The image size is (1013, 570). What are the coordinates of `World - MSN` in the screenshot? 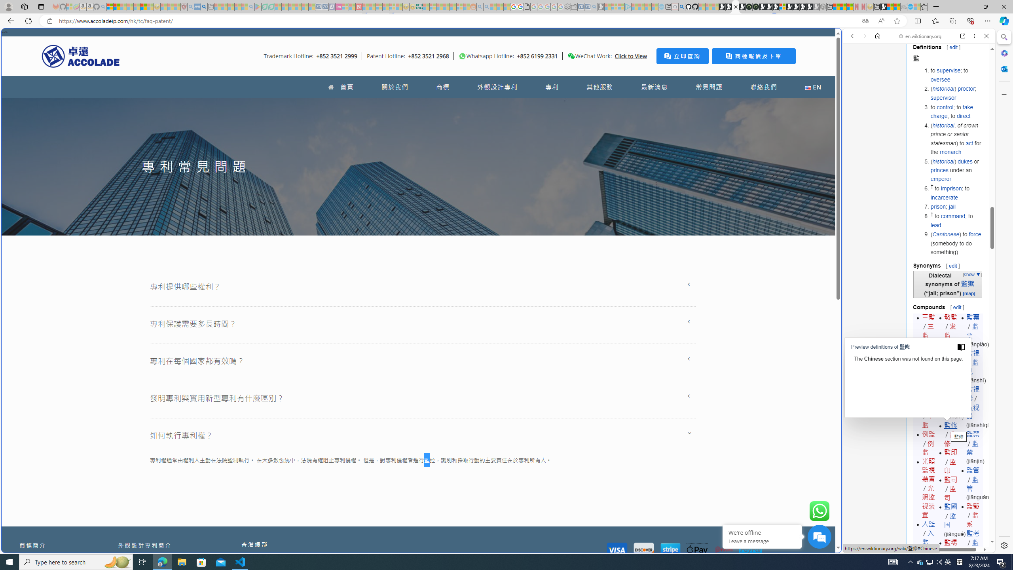 It's located at (506, 271).